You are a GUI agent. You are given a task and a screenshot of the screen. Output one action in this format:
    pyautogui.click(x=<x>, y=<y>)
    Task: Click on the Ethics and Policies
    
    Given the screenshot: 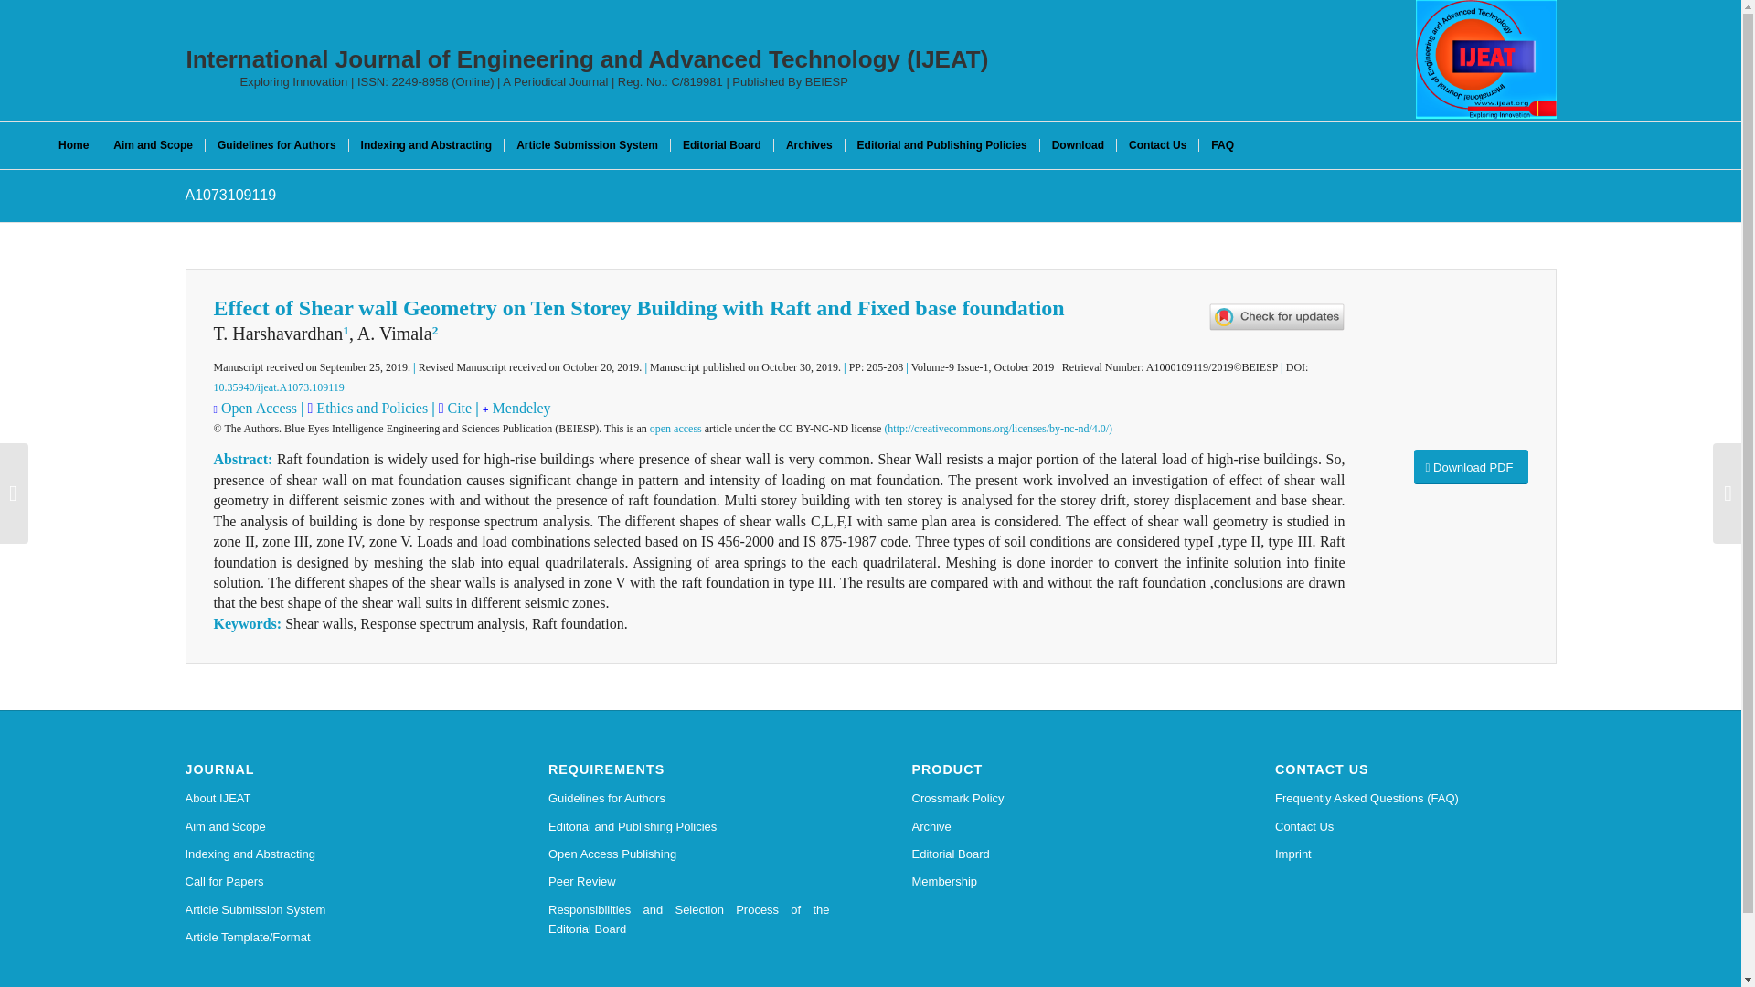 What is the action you would take?
    pyautogui.click(x=369, y=408)
    